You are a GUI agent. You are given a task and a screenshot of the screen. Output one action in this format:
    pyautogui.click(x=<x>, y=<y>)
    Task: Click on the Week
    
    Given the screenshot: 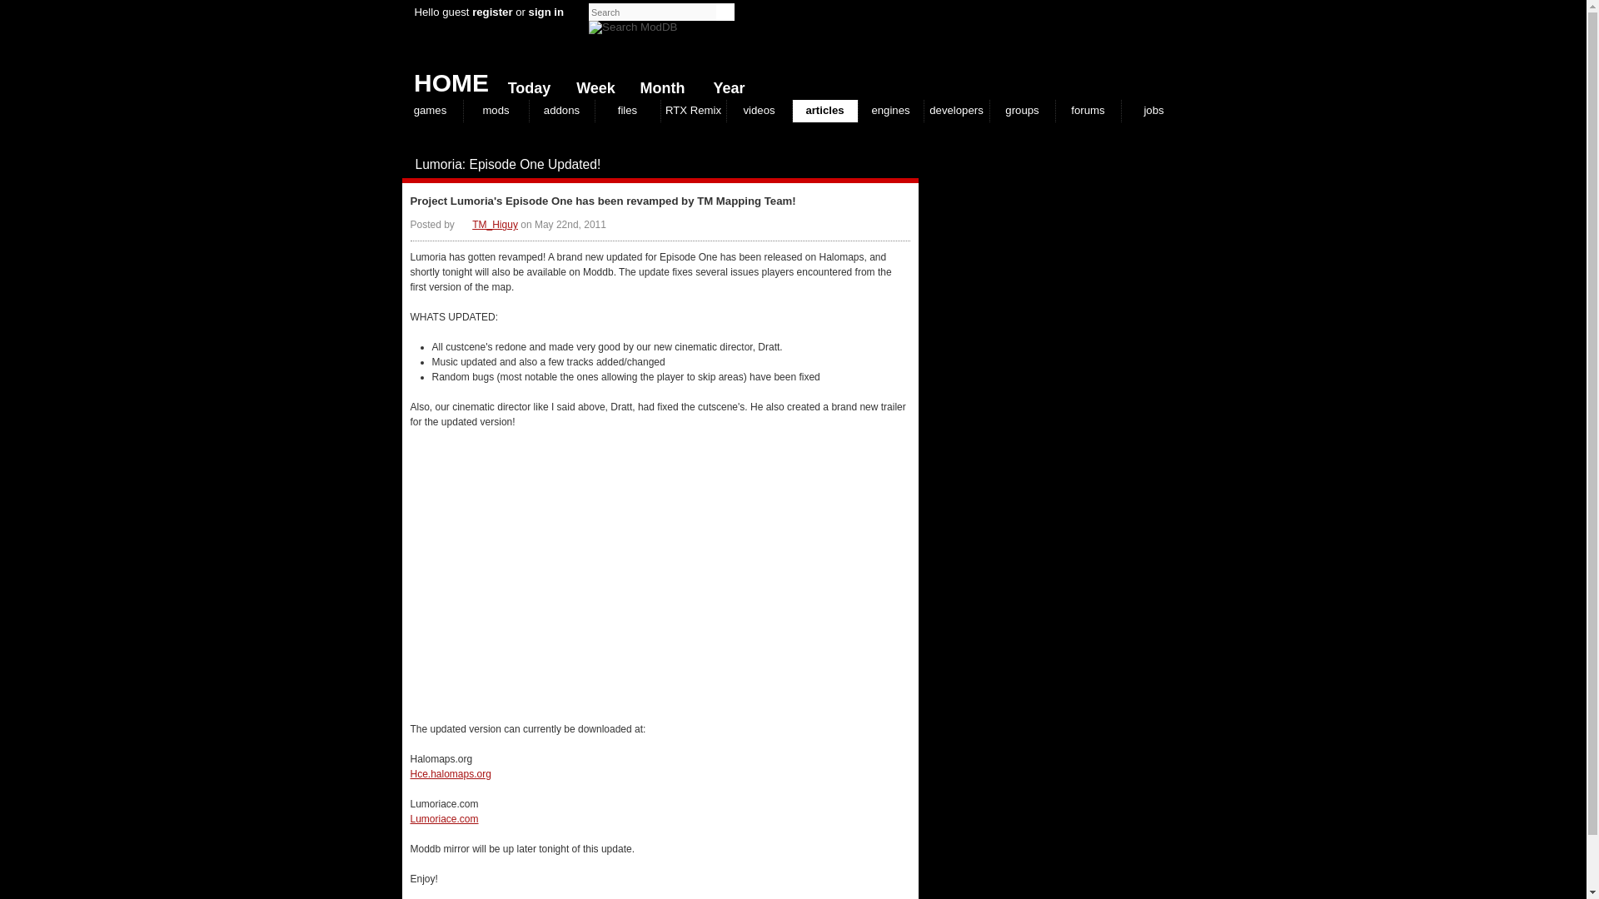 What is the action you would take?
    pyautogui.click(x=592, y=84)
    